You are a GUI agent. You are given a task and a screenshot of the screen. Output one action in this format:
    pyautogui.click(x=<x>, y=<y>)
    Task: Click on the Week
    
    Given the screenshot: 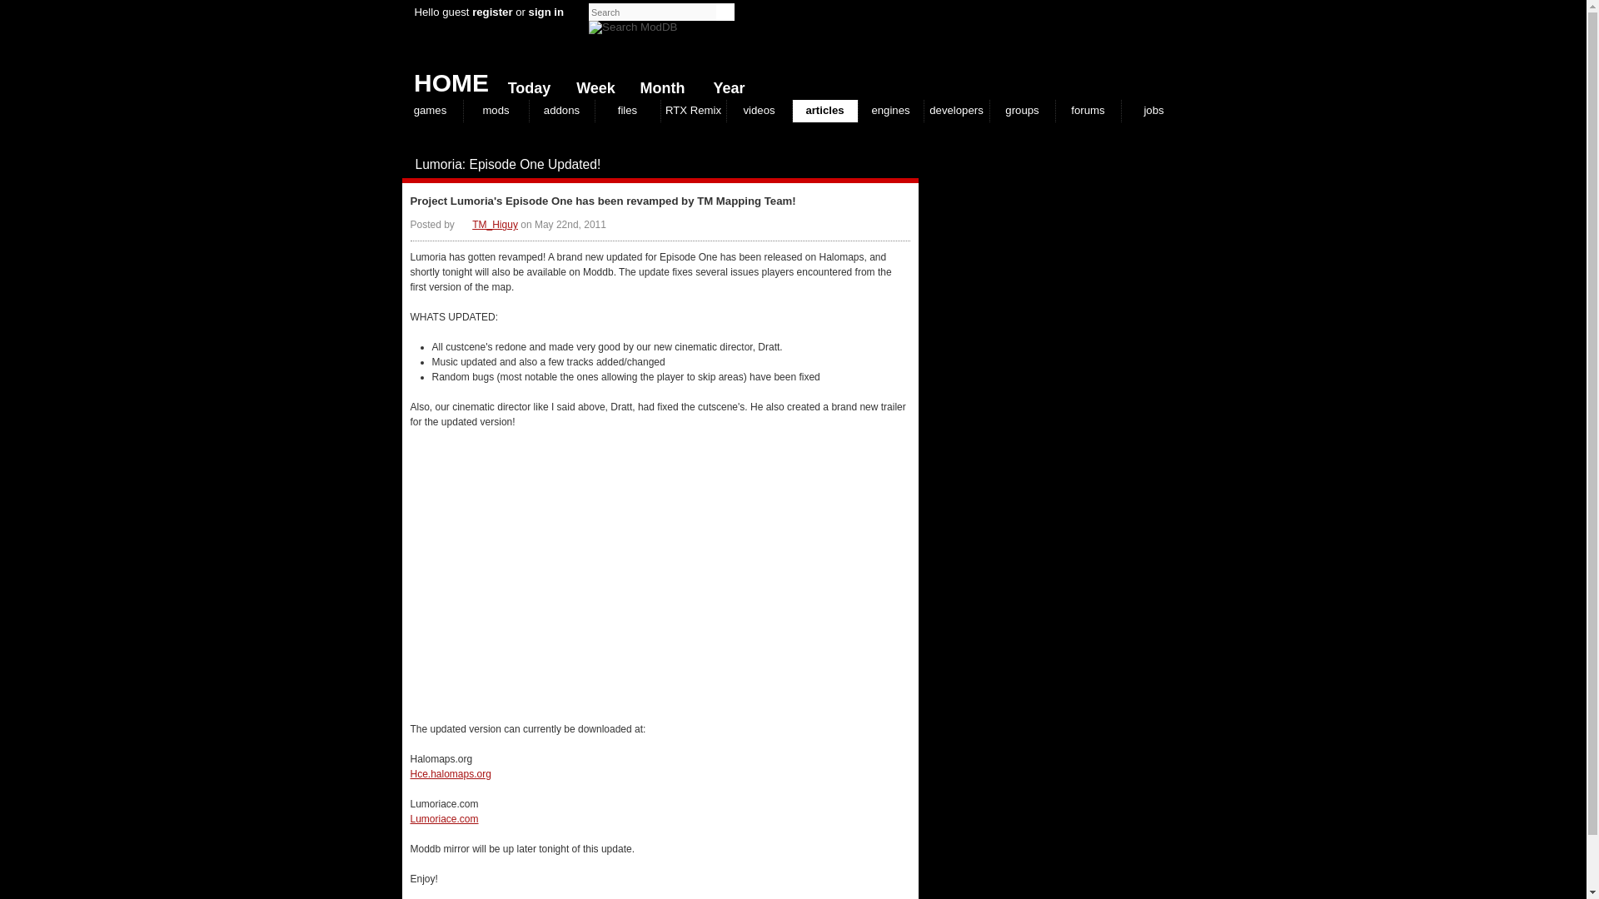 What is the action you would take?
    pyautogui.click(x=592, y=84)
    